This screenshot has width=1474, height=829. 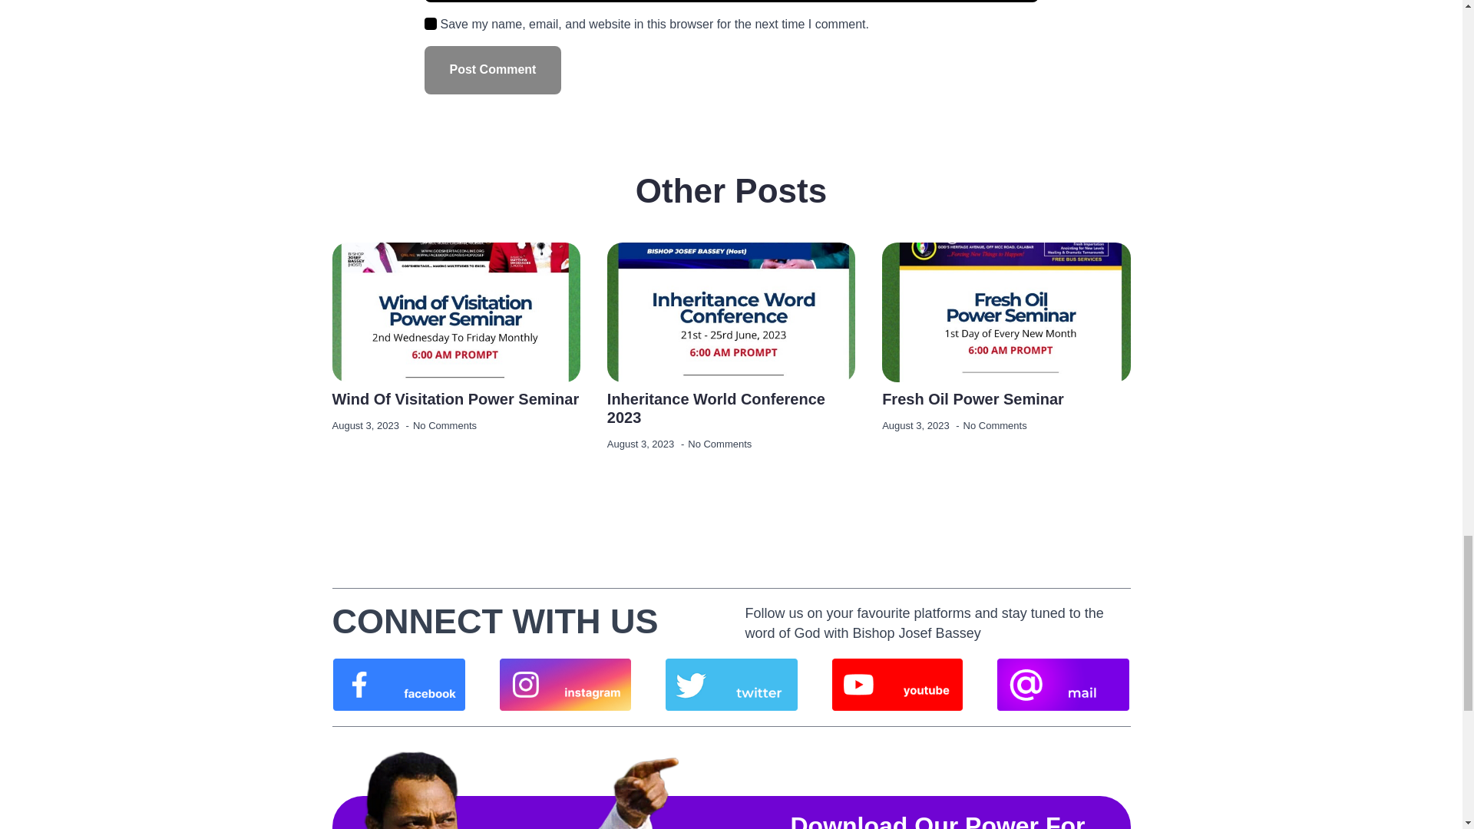 I want to click on Inheritance World Conference 2023, so click(x=731, y=408).